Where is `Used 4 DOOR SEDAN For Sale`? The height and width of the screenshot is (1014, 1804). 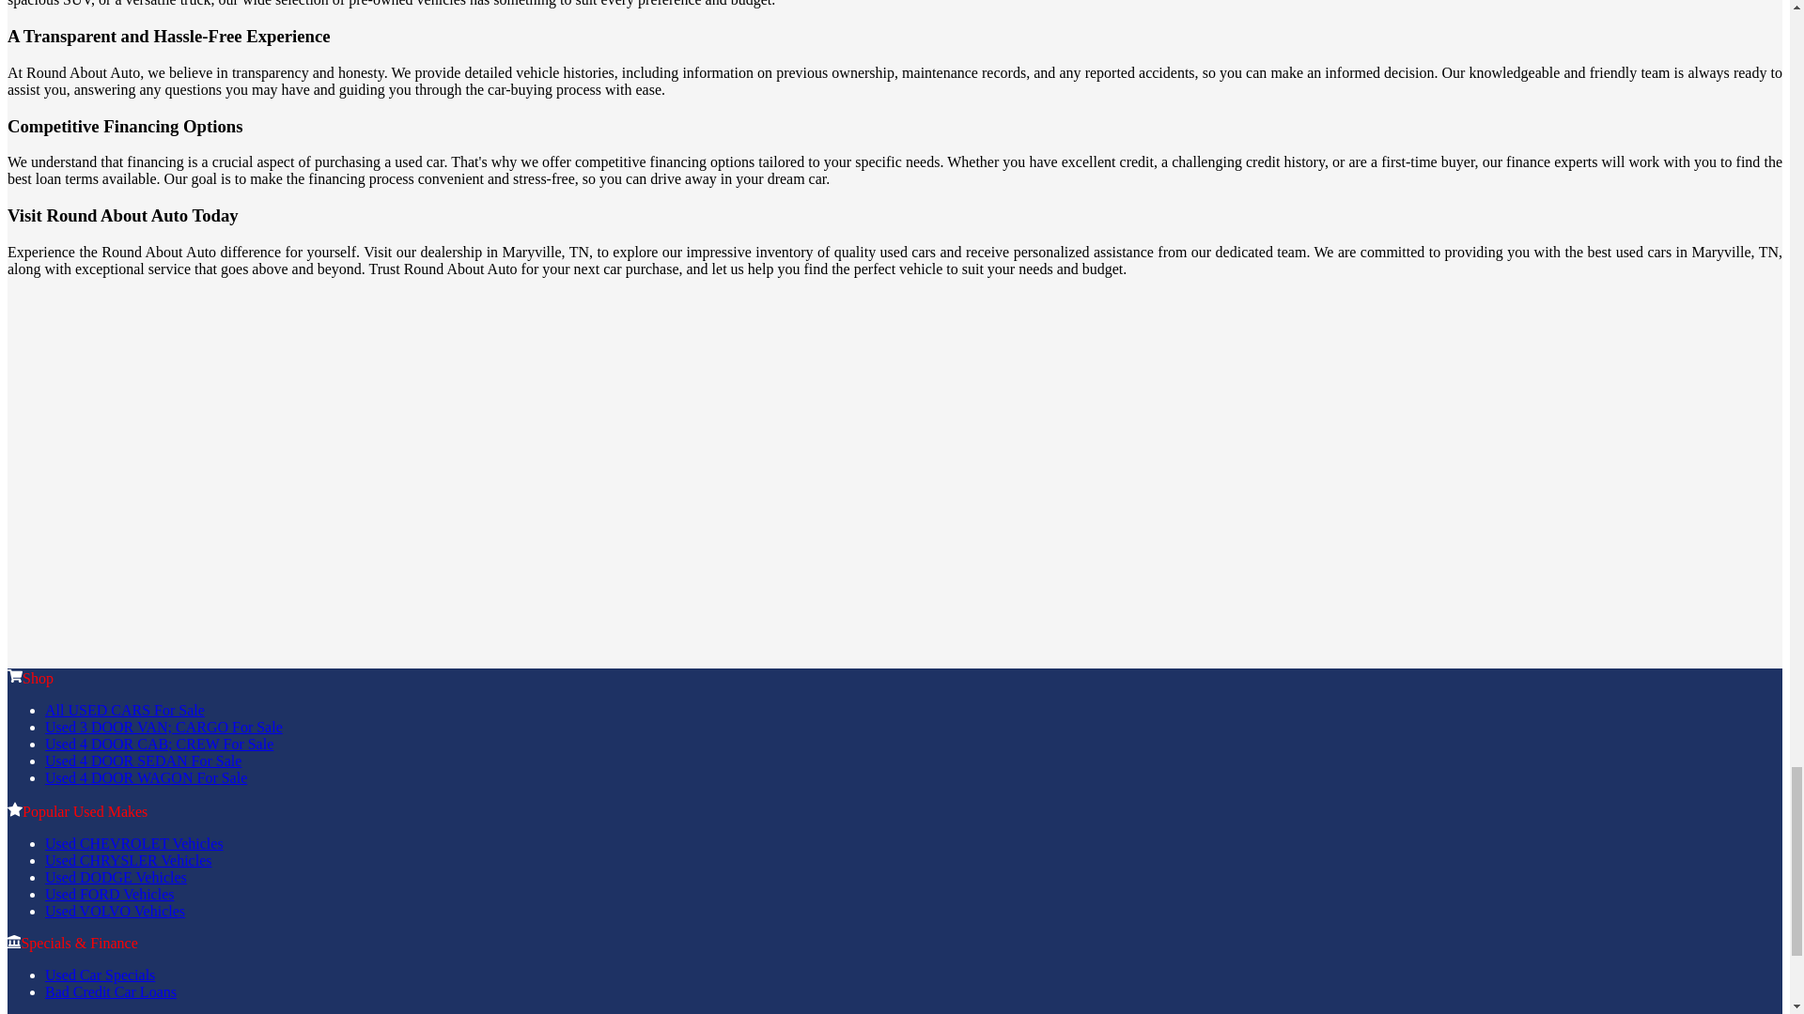 Used 4 DOOR SEDAN For Sale is located at coordinates (143, 760).